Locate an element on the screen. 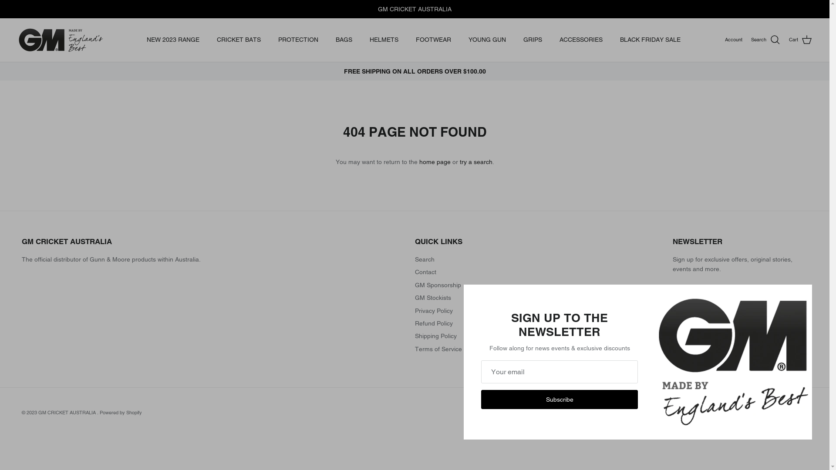 The height and width of the screenshot is (470, 836). Subscribe is located at coordinates (560, 399).